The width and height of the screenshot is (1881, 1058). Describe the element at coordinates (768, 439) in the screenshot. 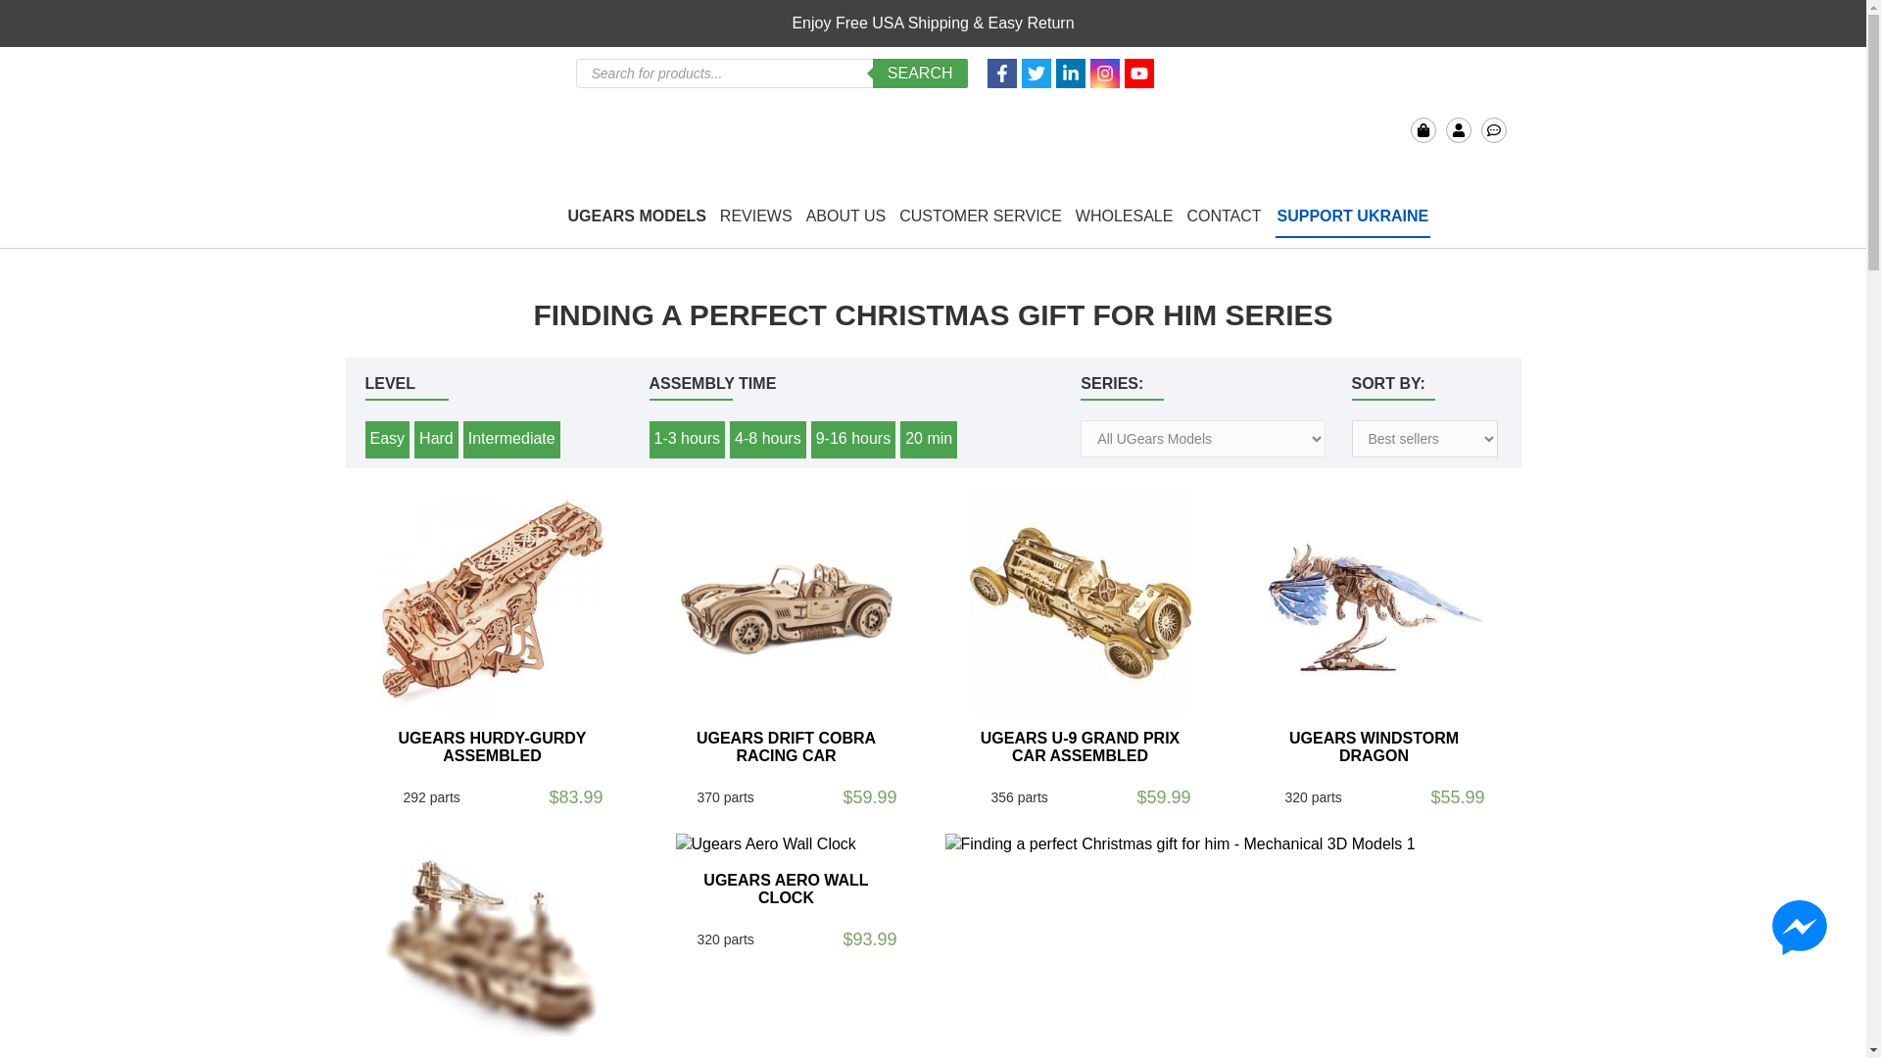

I see `4-8 hours` at that location.